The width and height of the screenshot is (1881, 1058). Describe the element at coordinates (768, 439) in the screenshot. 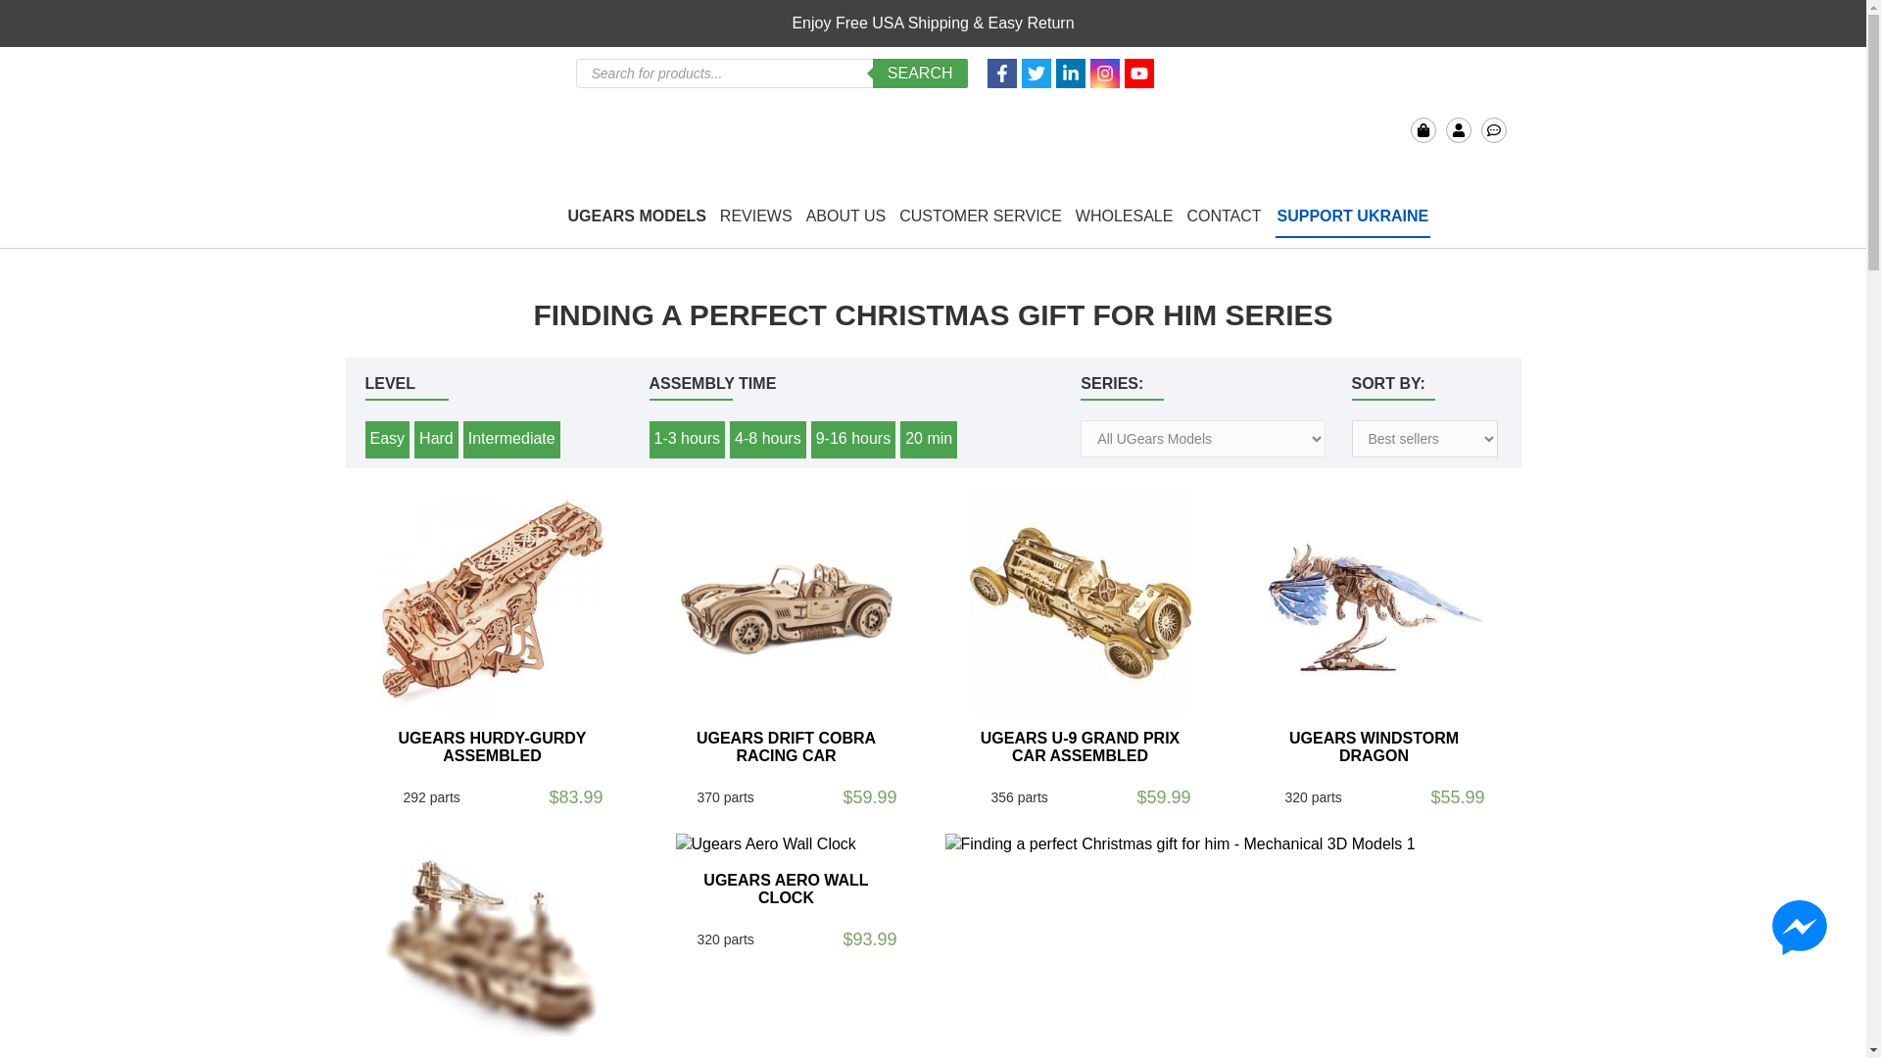

I see `4-8 hours` at that location.